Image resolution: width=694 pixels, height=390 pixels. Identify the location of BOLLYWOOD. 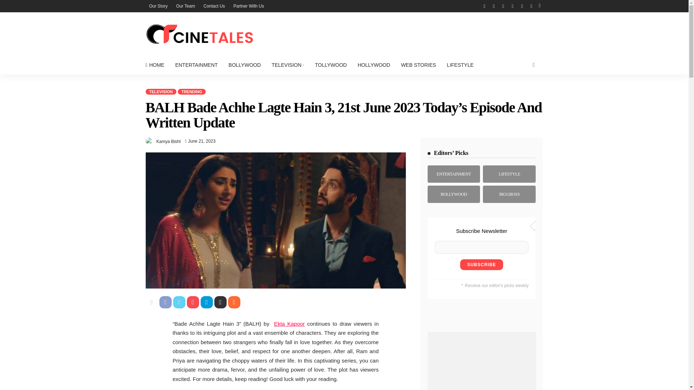
(244, 65).